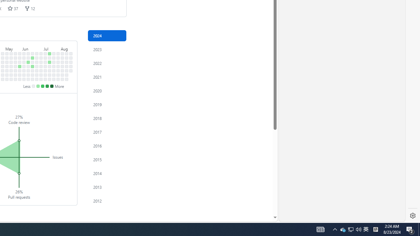 This screenshot has height=236, width=420. Describe the element at coordinates (11, 62) in the screenshot. I see `No contributions on May 14th.` at that location.